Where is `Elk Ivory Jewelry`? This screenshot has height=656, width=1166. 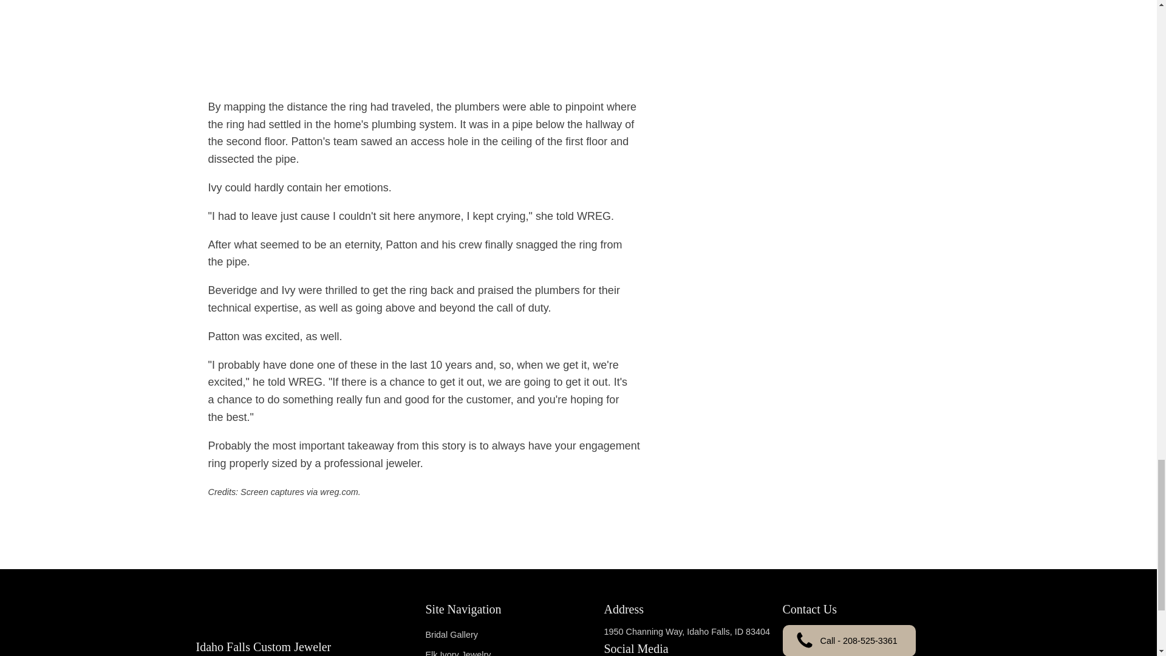 Elk Ivory Jewelry is located at coordinates (479, 650).